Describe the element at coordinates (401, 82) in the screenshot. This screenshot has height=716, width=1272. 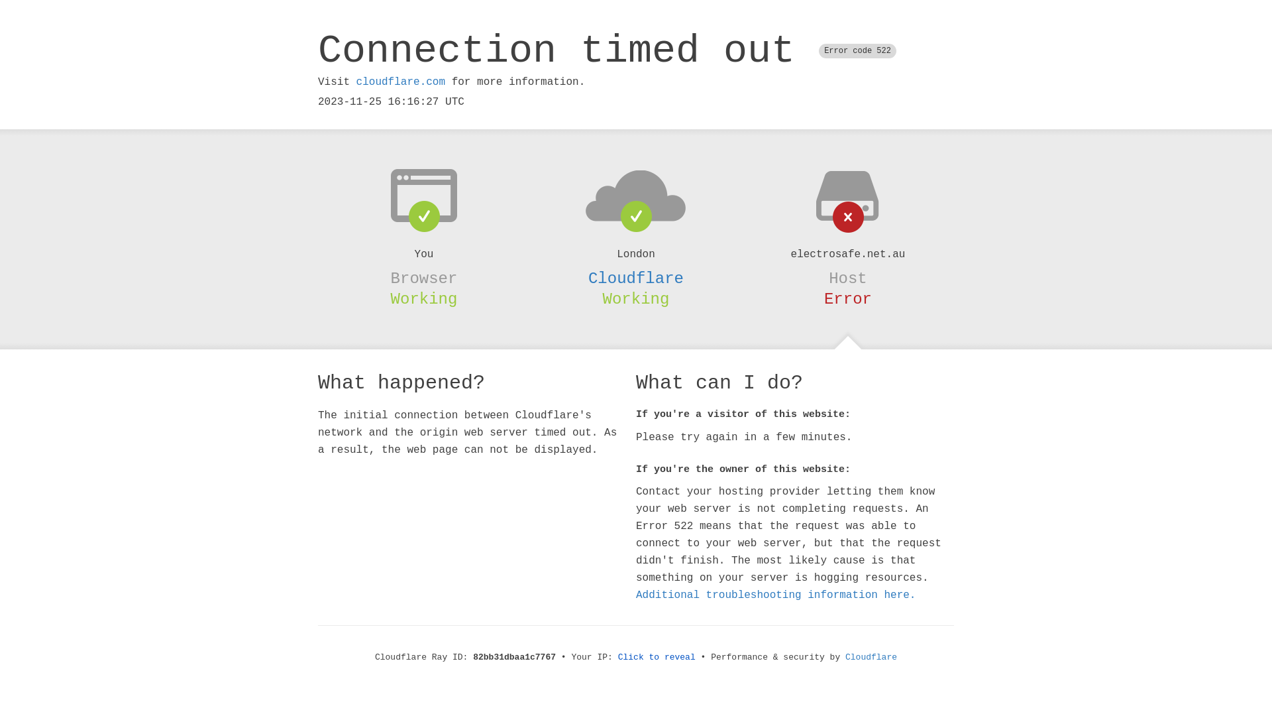
I see `cloudflare.com` at that location.